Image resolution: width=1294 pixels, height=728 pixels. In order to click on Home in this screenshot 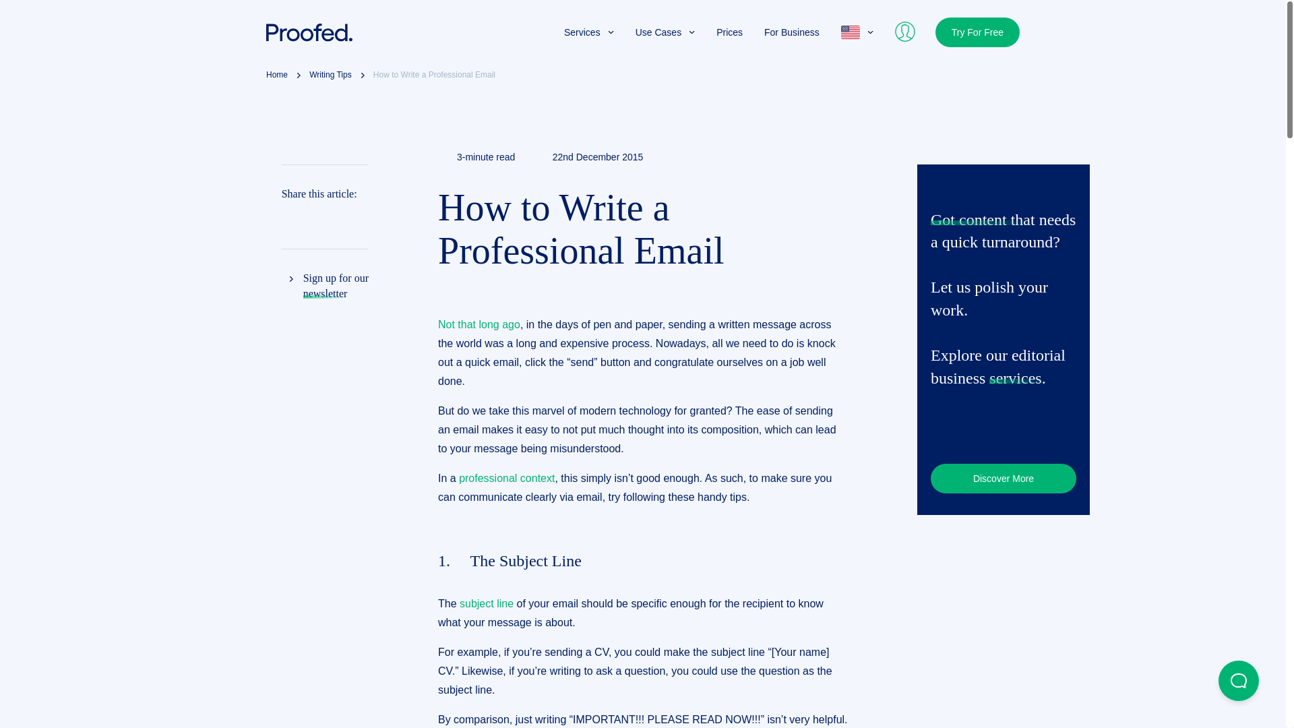, I will do `click(276, 75)`.